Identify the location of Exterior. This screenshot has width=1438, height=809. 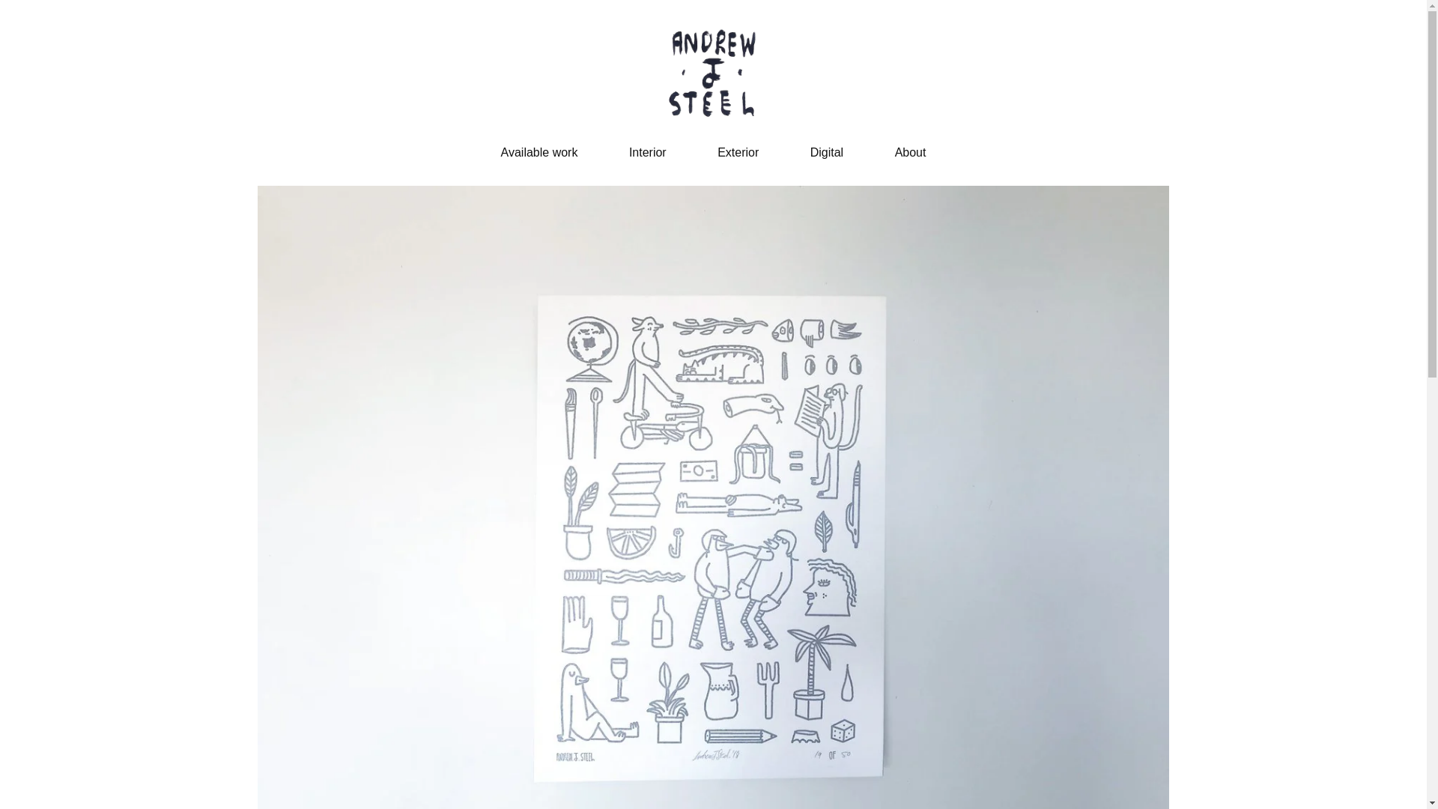
(738, 152).